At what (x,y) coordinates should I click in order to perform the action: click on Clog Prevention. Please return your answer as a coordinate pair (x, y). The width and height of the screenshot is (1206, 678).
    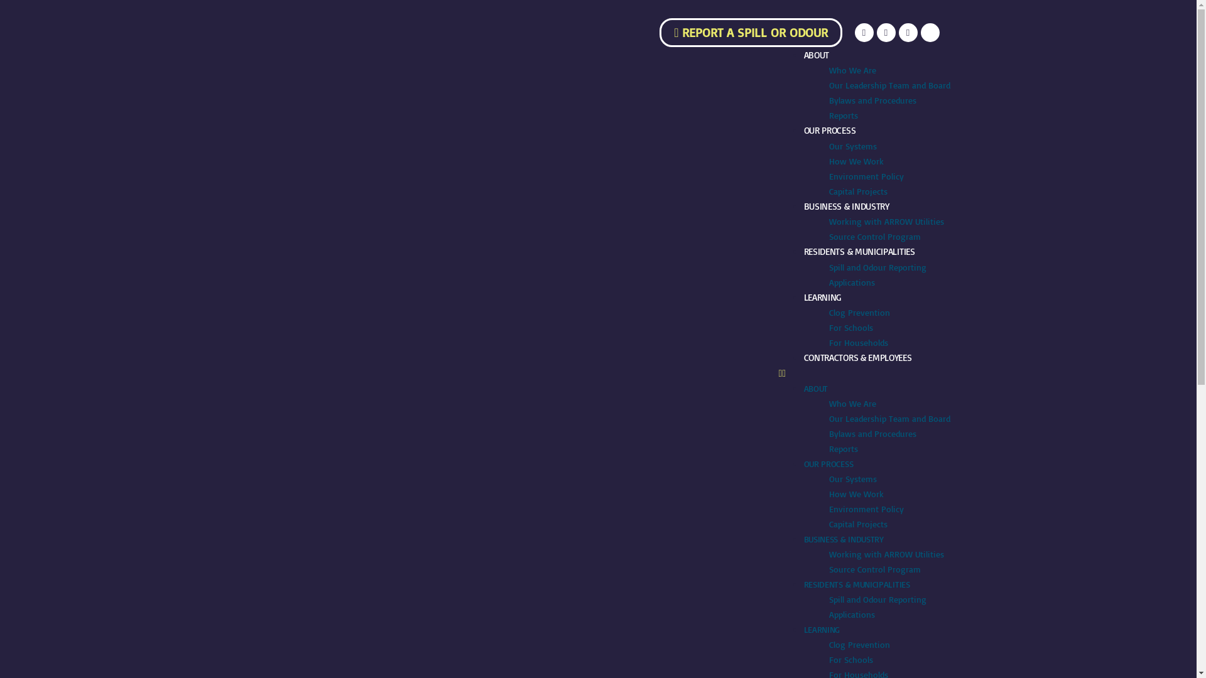
    Looking at the image, I should click on (859, 313).